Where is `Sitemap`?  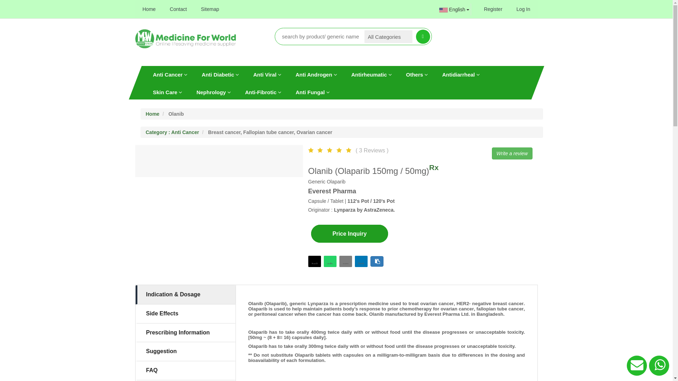
Sitemap is located at coordinates (210, 9).